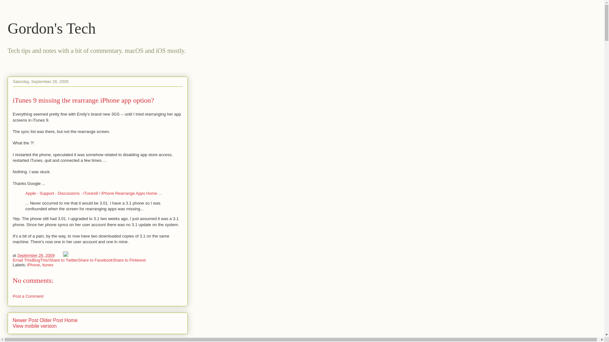 Image resolution: width=609 pixels, height=342 pixels. I want to click on itunes, so click(48, 265).